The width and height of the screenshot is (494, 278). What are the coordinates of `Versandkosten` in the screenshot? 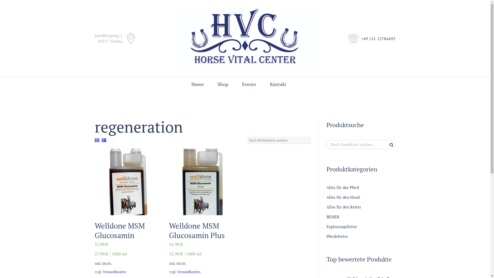 It's located at (189, 272).